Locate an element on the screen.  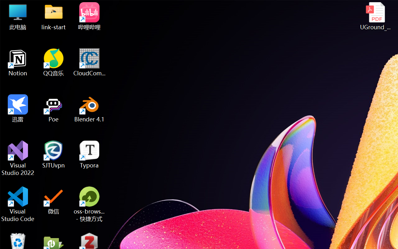
Typora is located at coordinates (90, 154).